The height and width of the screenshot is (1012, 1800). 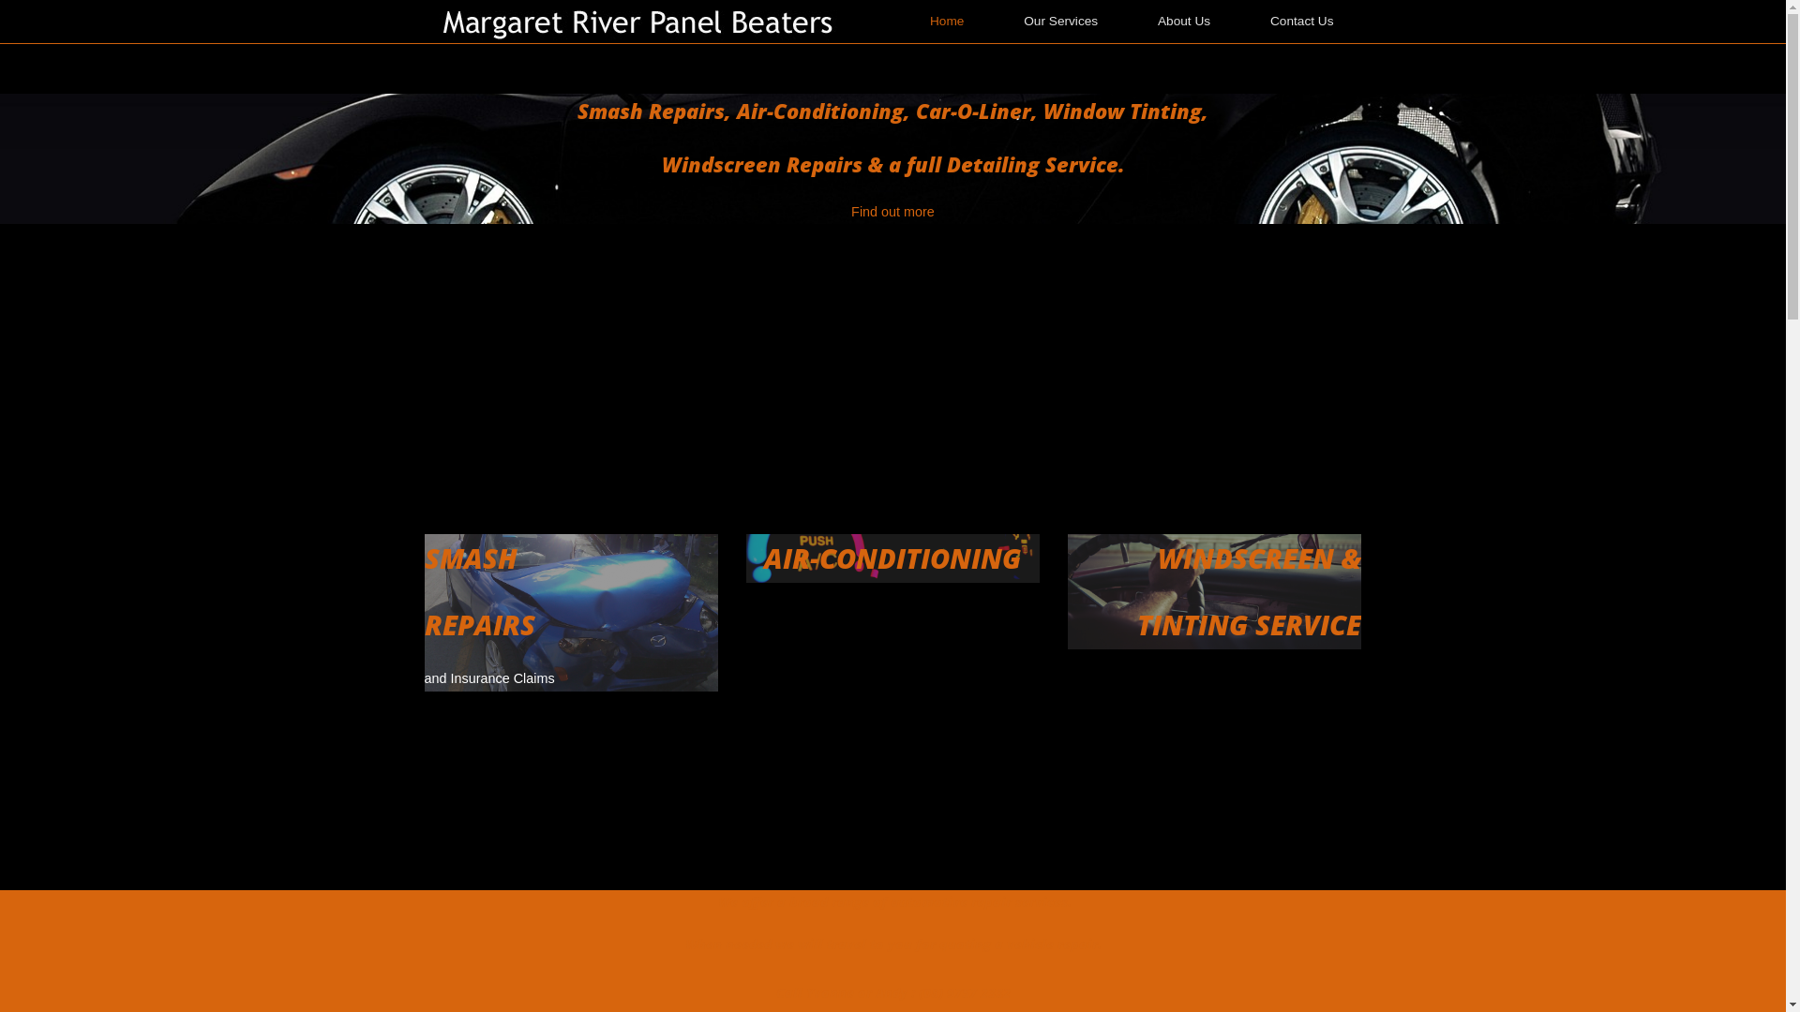 What do you see at coordinates (1184, 22) in the screenshot?
I see `About Us` at bounding box center [1184, 22].